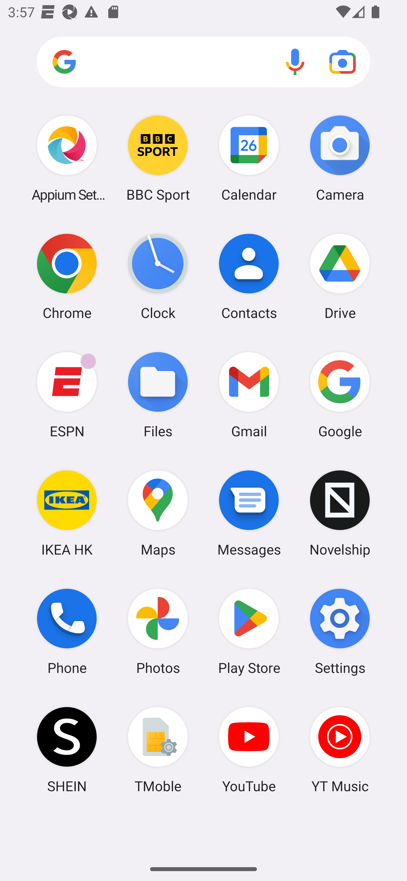 This screenshot has width=407, height=881. Describe the element at coordinates (67, 513) in the screenshot. I see `IKEA HK` at that location.